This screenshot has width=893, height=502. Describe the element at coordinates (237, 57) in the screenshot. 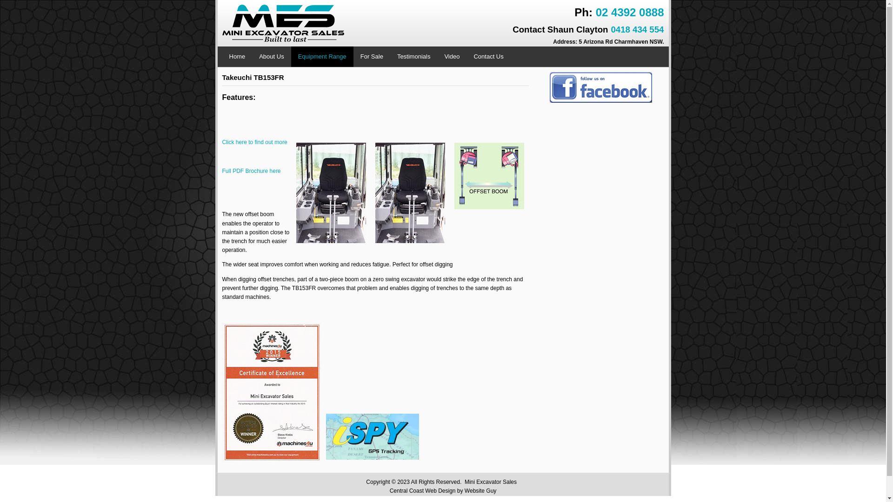

I see `Home` at that location.